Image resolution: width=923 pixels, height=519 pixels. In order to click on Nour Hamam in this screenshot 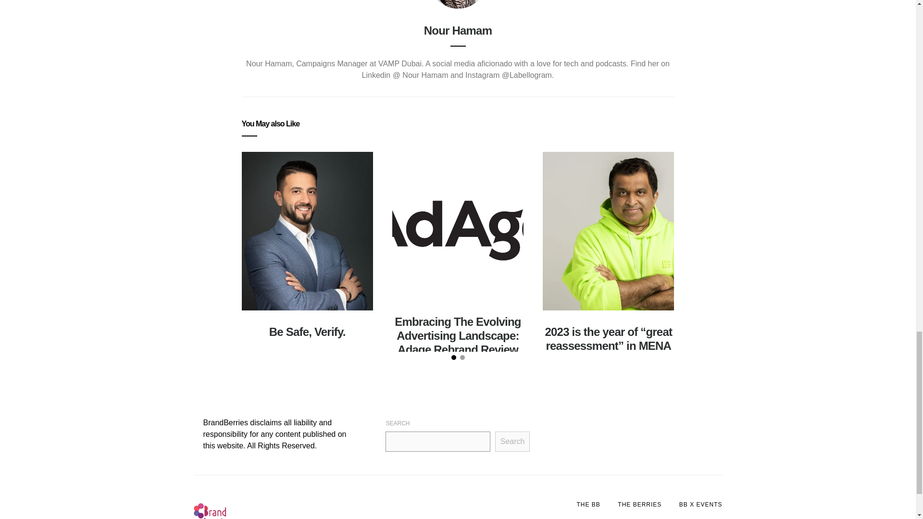, I will do `click(458, 30)`.